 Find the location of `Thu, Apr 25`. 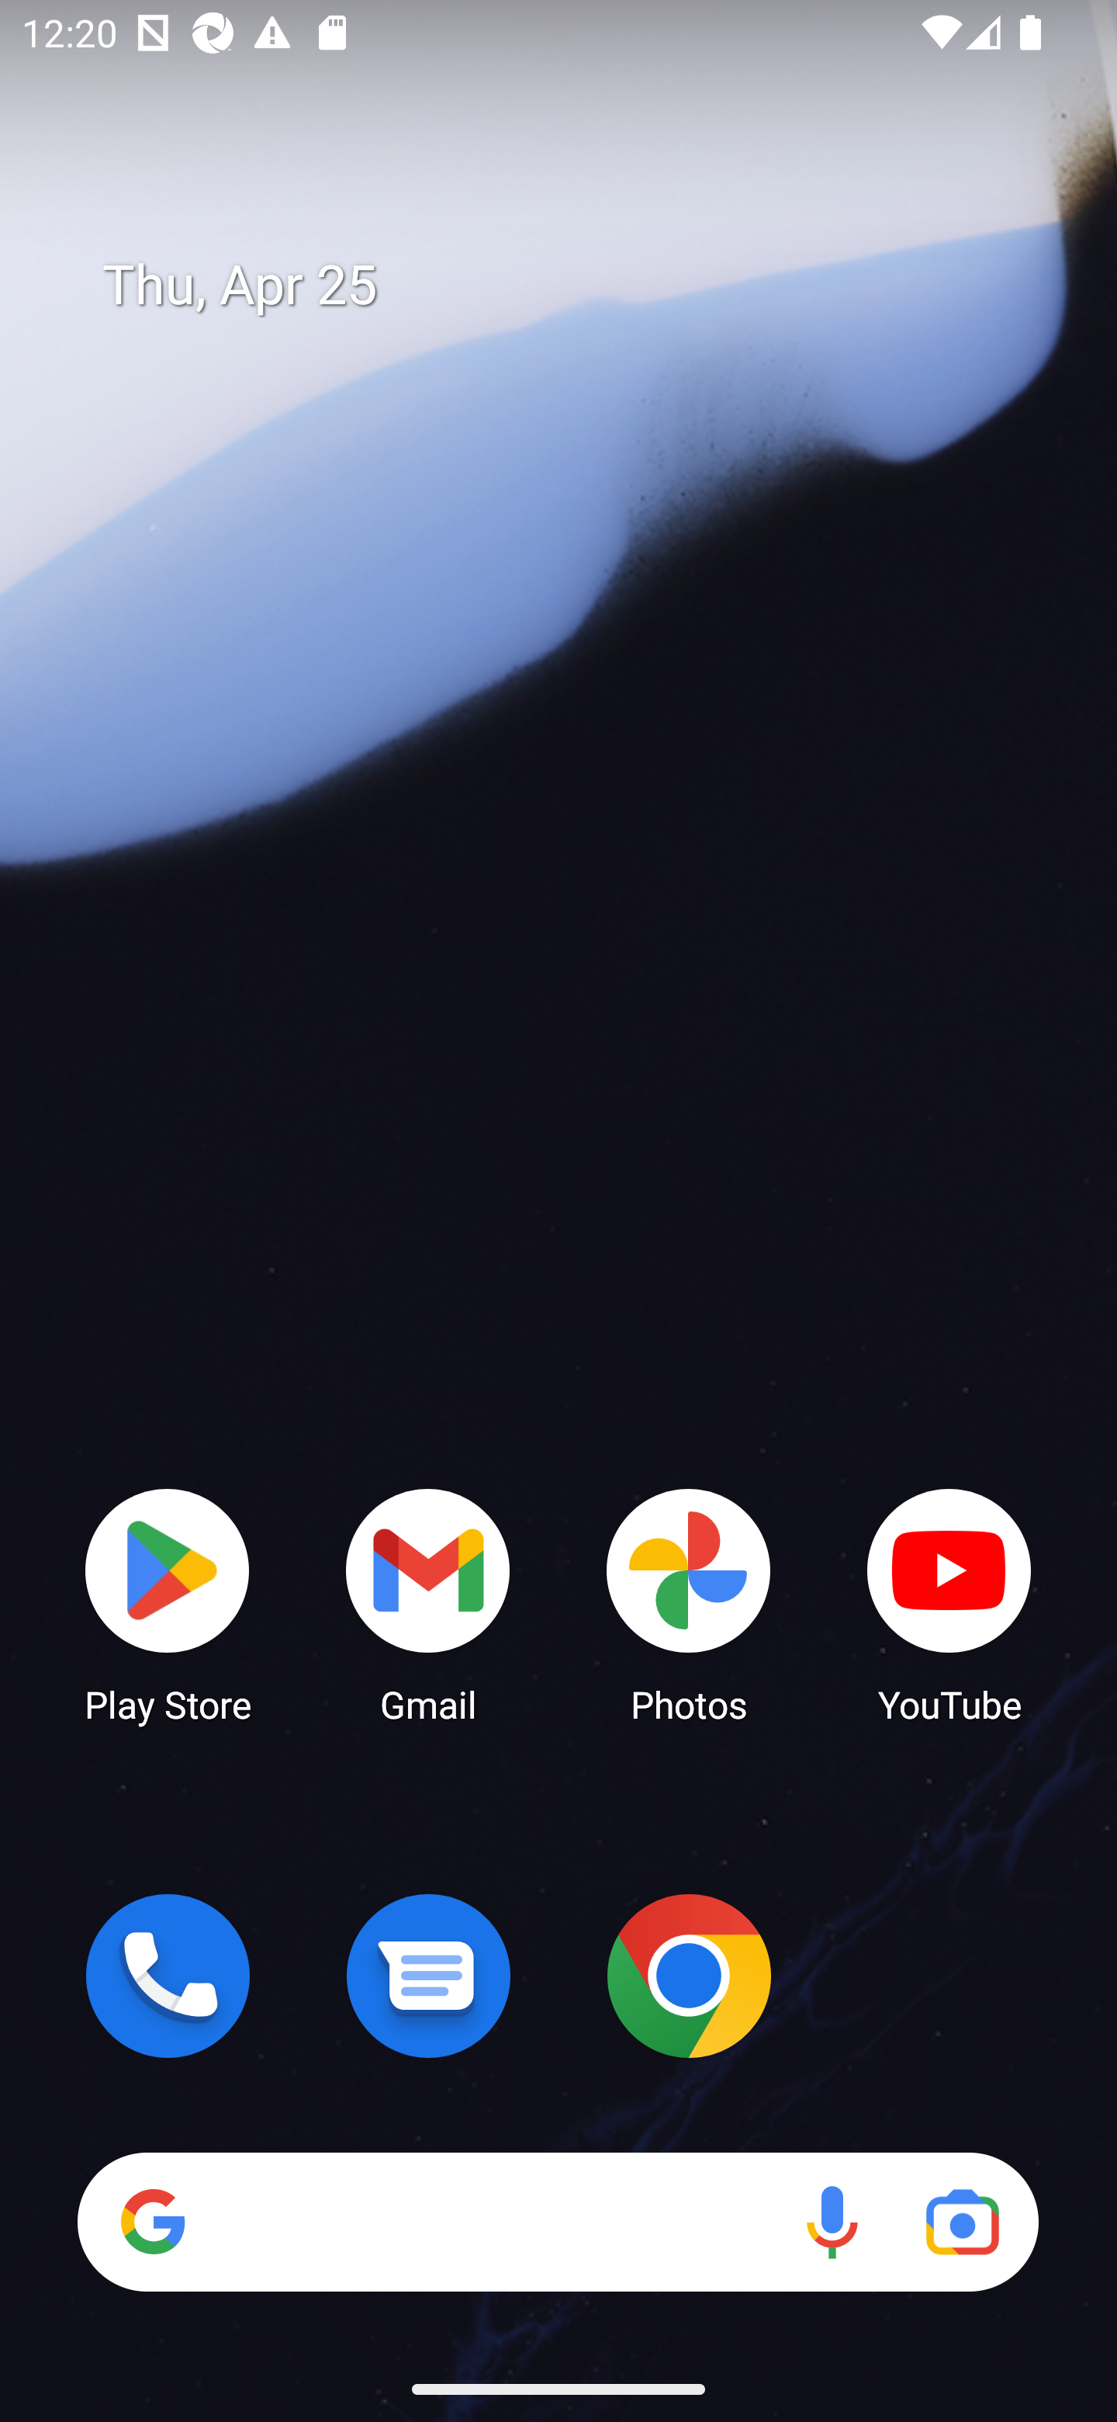

Thu, Apr 25 is located at coordinates (580, 286).